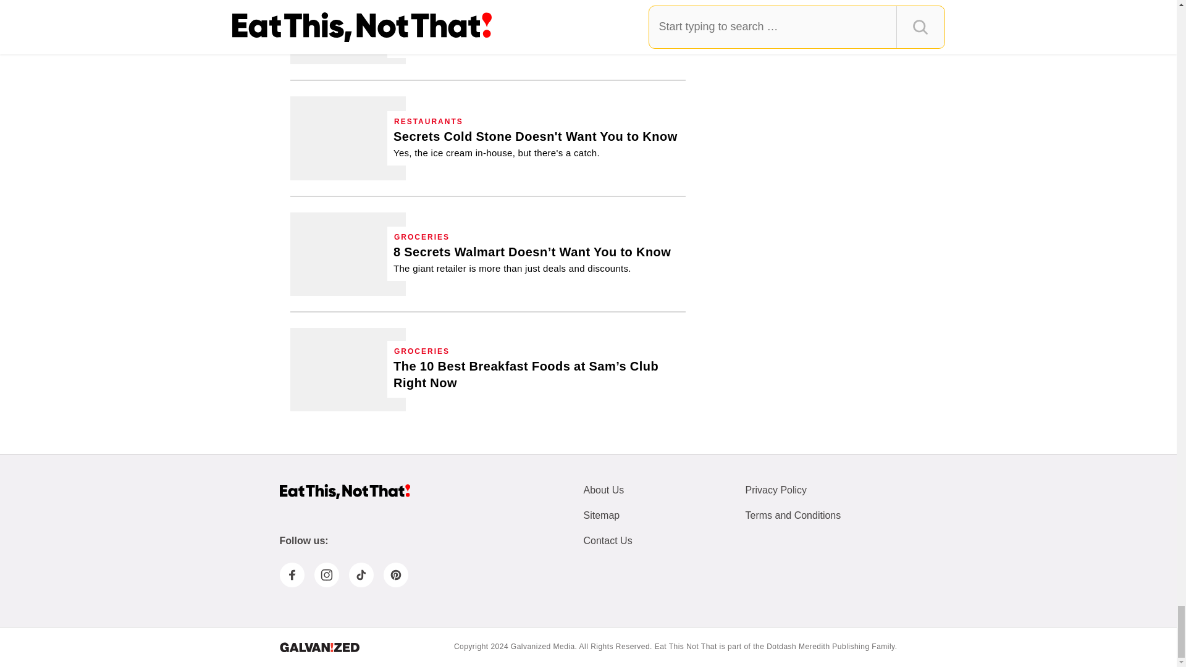 The image size is (1186, 667). What do you see at coordinates (536, 374) in the screenshot?
I see `The 10 Best Breakfast Foods at Sam's Club Right Now` at bounding box center [536, 374].